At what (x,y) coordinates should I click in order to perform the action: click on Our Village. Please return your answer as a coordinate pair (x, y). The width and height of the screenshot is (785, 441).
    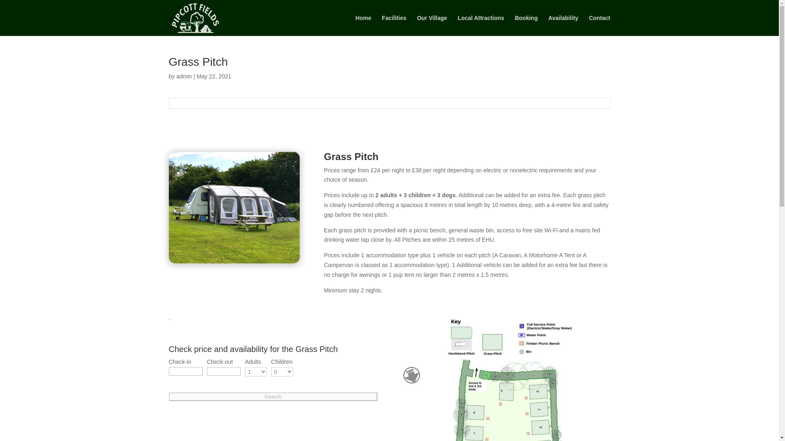
    Looking at the image, I should click on (432, 25).